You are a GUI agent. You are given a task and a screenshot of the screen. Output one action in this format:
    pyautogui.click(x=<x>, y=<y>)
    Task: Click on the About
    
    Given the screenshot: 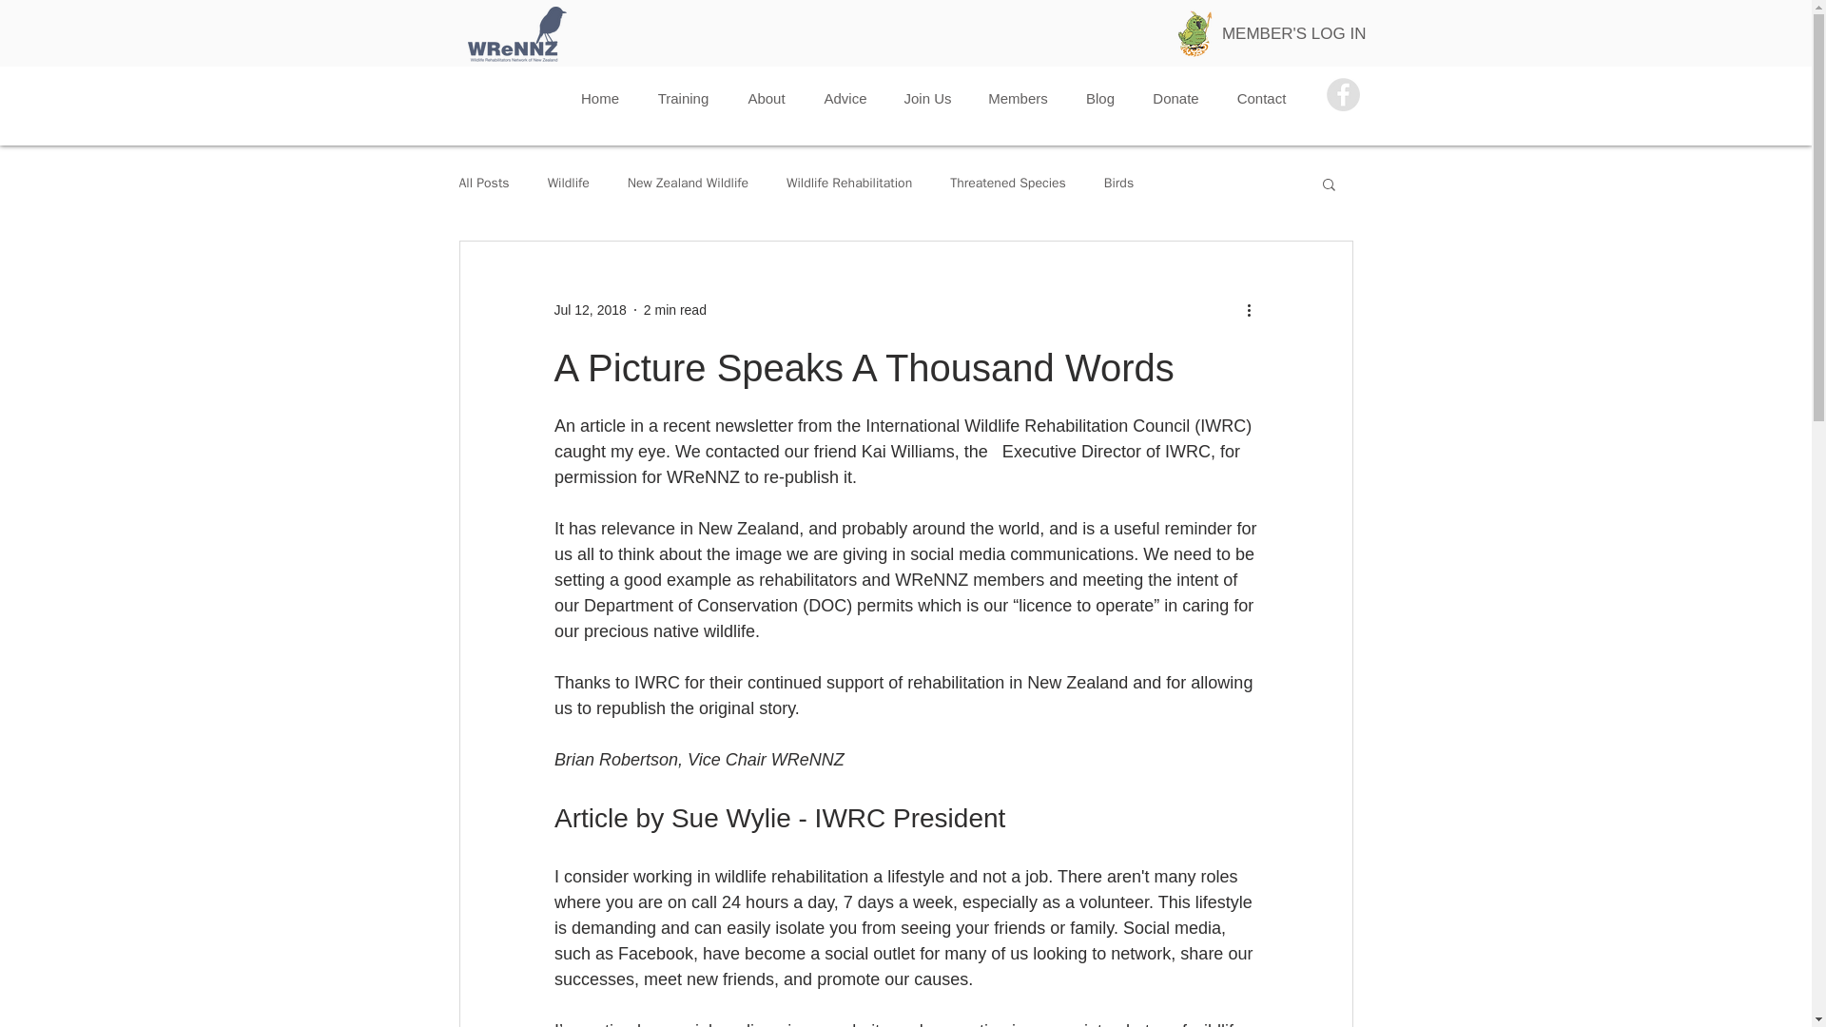 What is the action you would take?
    pyautogui.click(x=767, y=97)
    